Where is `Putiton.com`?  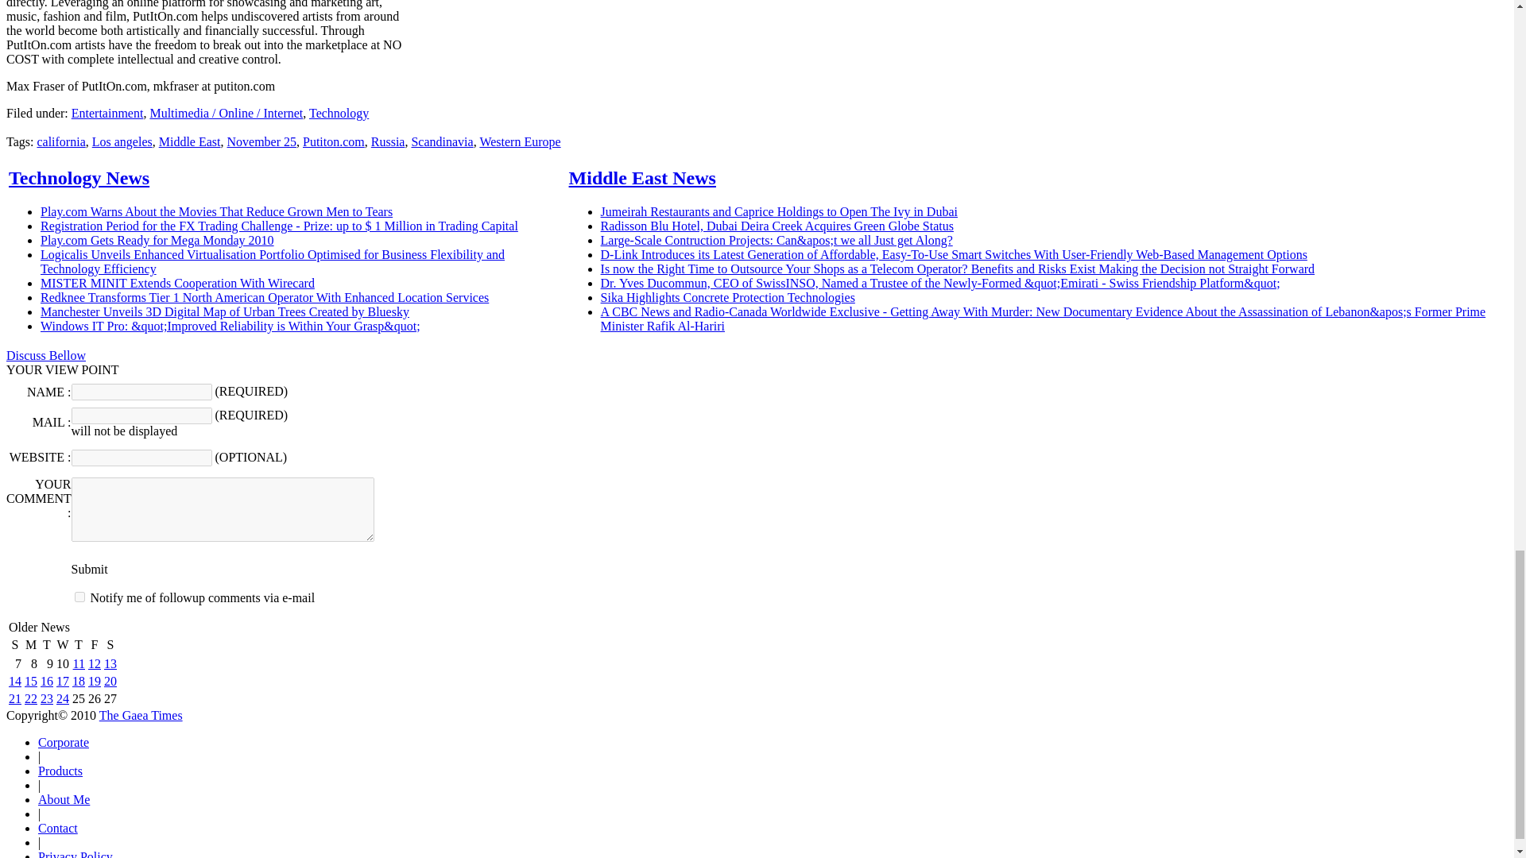
Putiton.com is located at coordinates (333, 141).